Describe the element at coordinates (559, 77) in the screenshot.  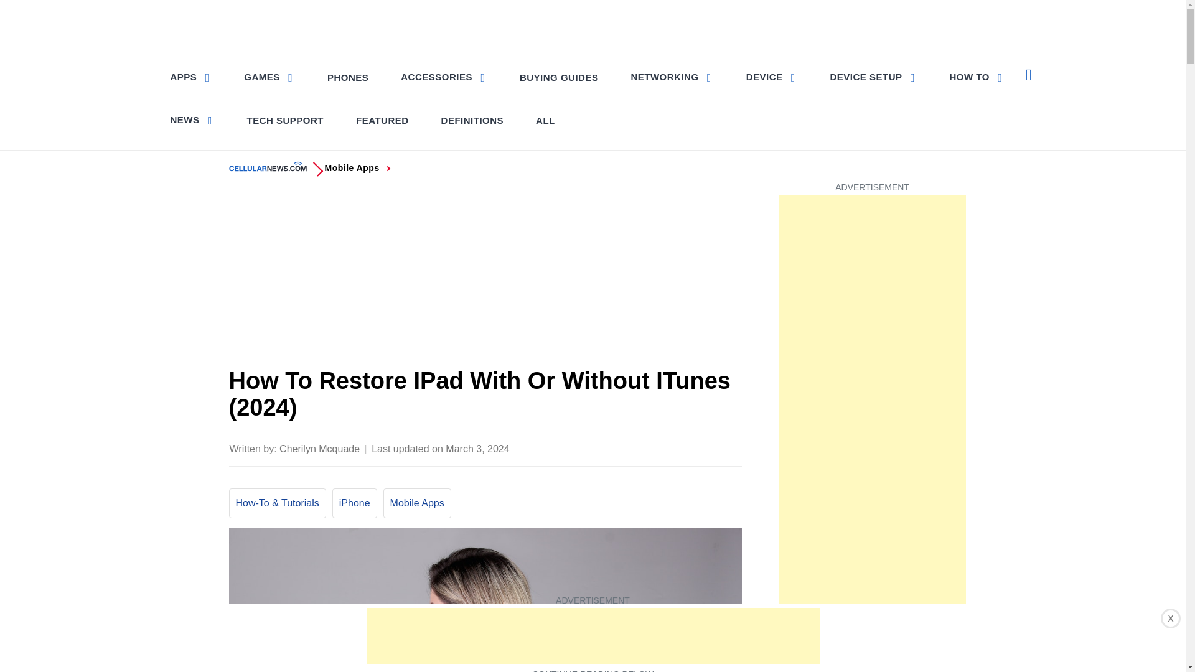
I see `BUYING GUIDES` at that location.